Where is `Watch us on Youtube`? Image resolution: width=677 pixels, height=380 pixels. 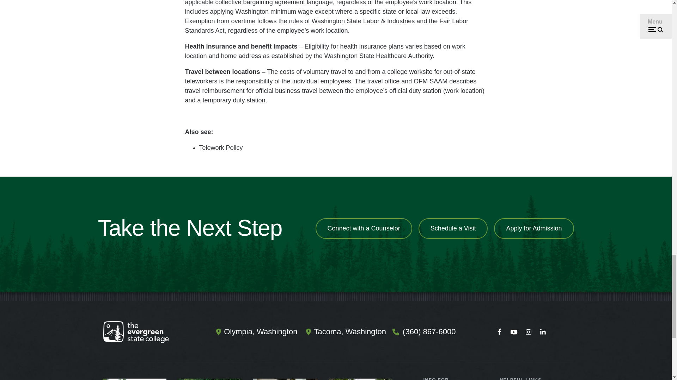 Watch us on Youtube is located at coordinates (514, 332).